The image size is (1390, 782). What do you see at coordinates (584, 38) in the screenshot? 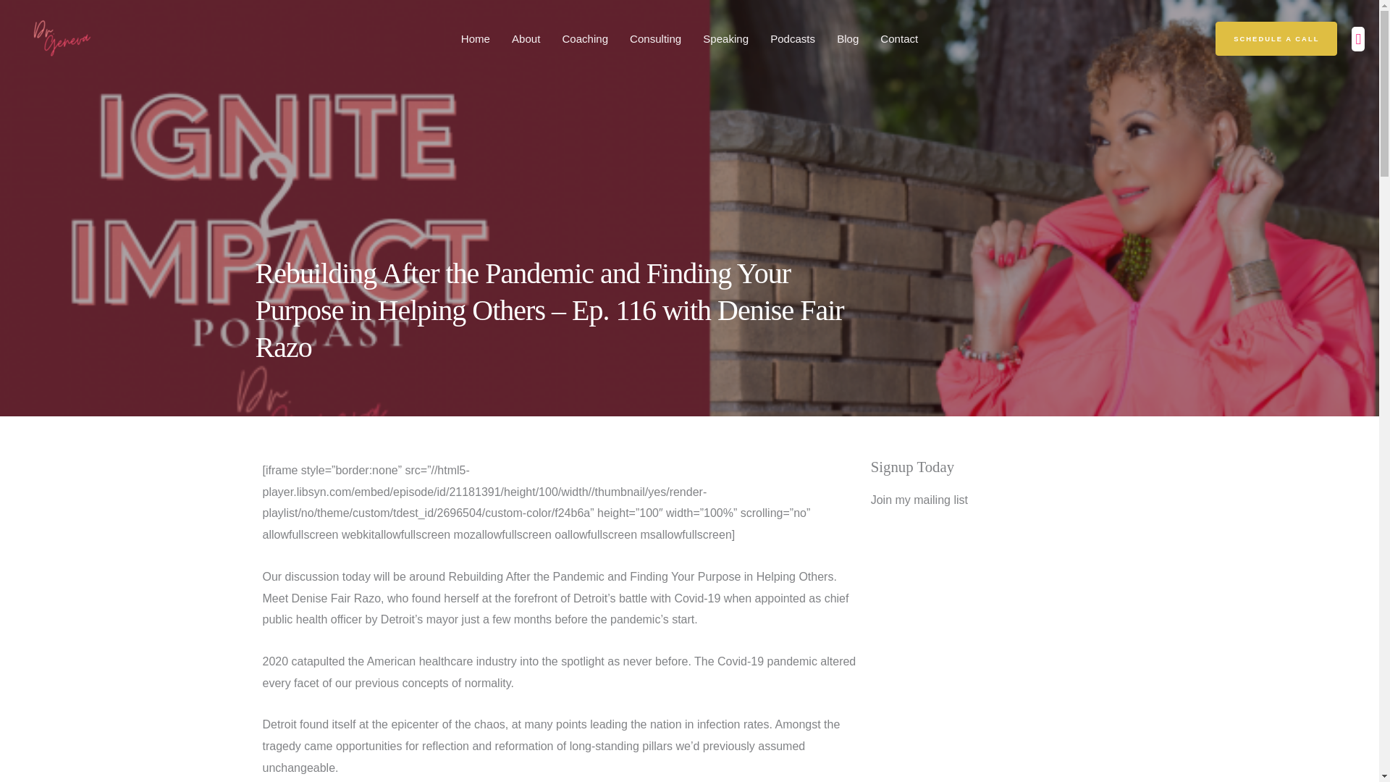
I see `Coaching` at bounding box center [584, 38].